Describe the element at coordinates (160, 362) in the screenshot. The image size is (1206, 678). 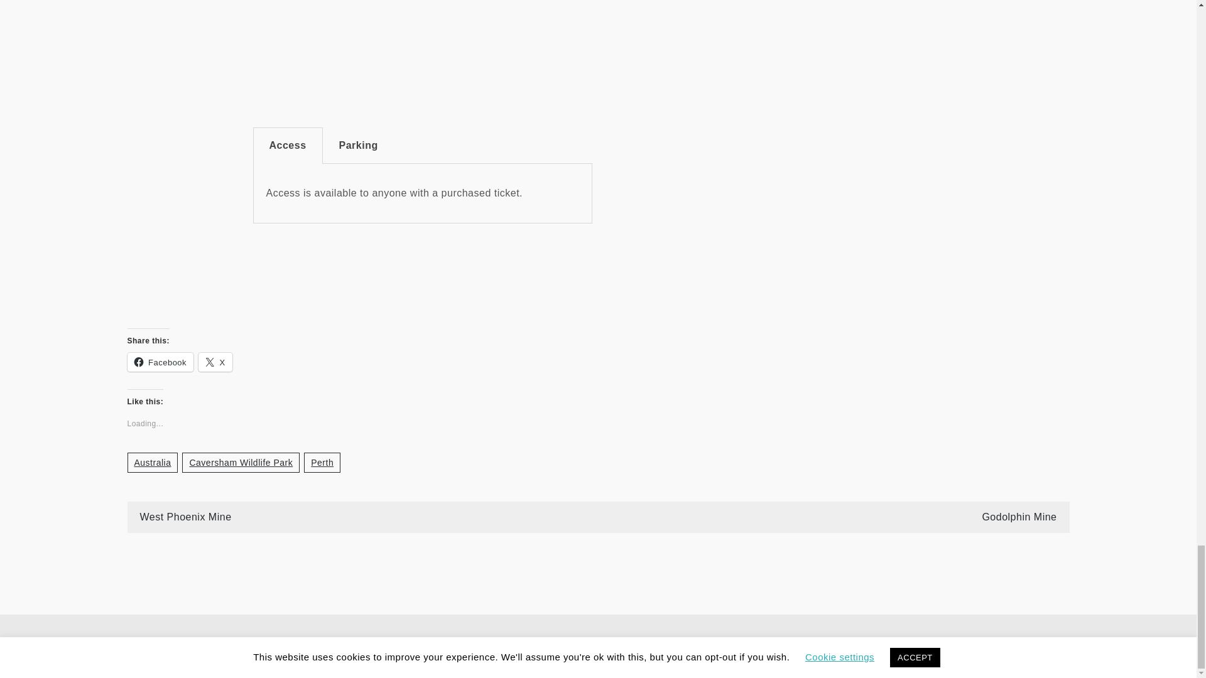
I see `Click to share on Facebook` at that location.